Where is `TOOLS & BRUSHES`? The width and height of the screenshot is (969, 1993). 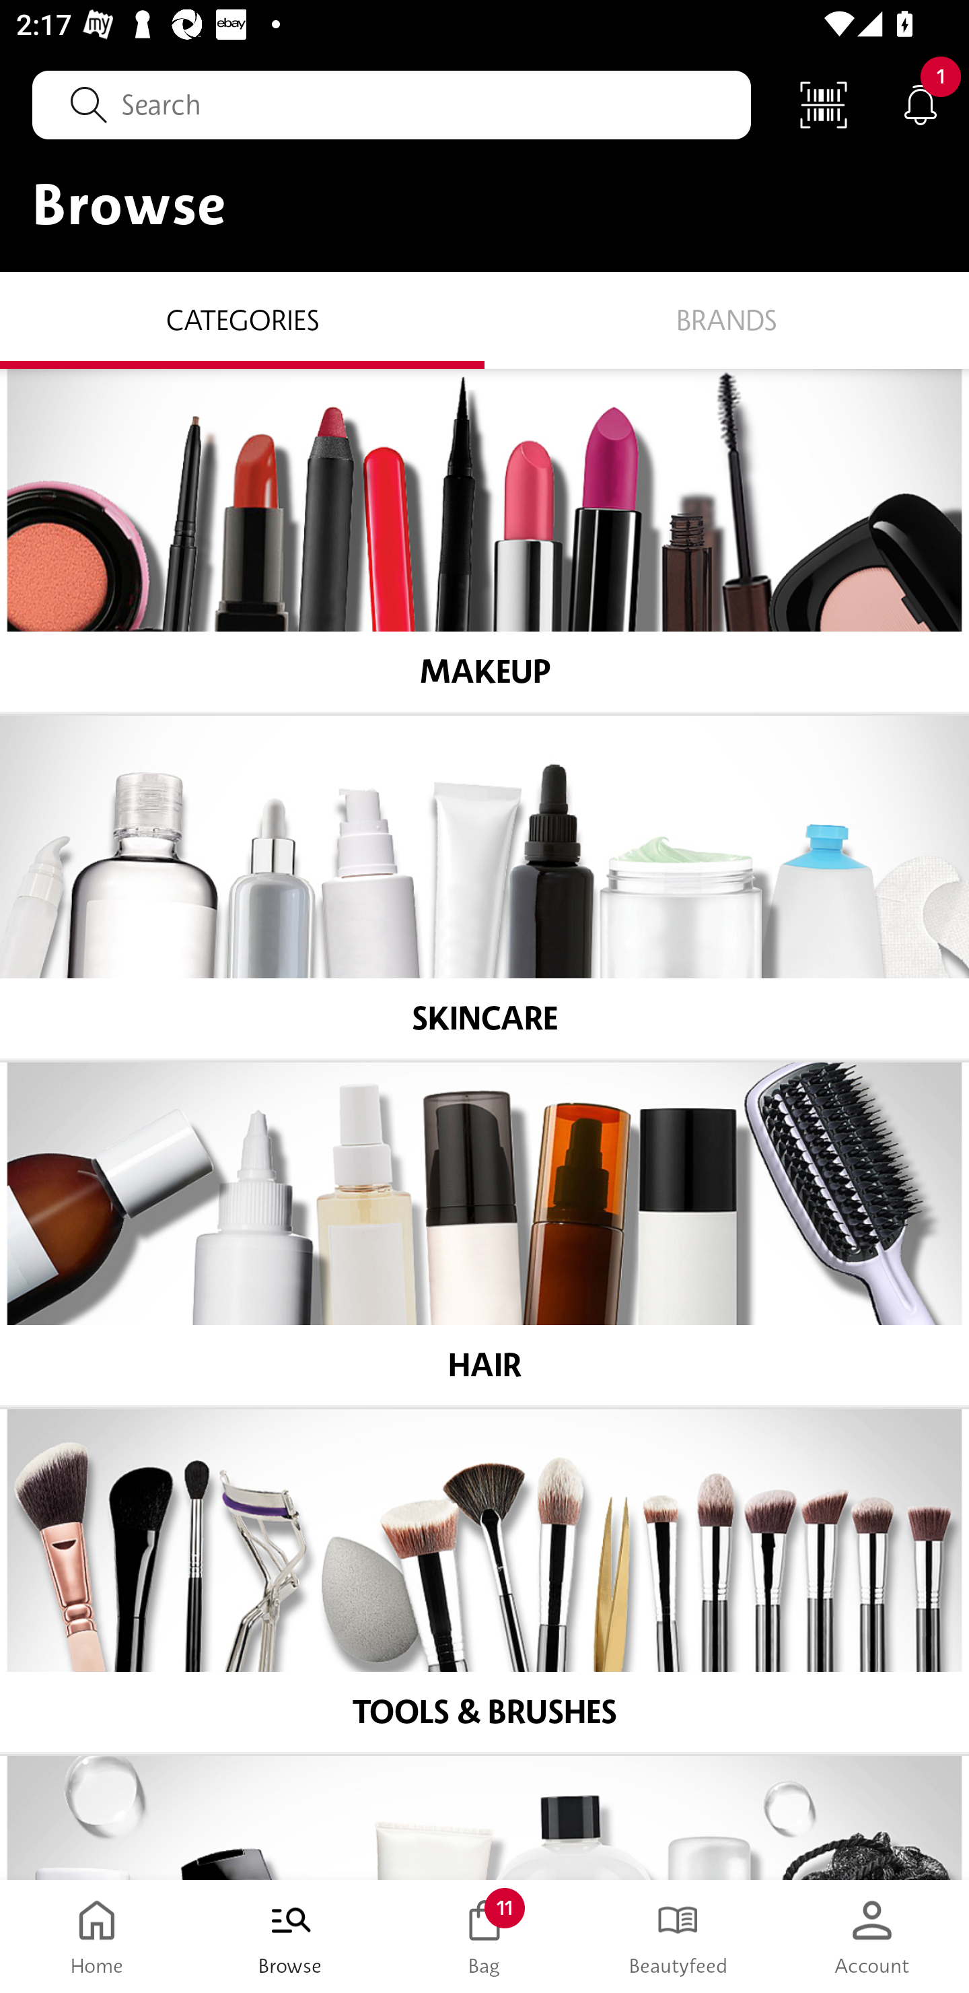 TOOLS & BRUSHES is located at coordinates (485, 1581).